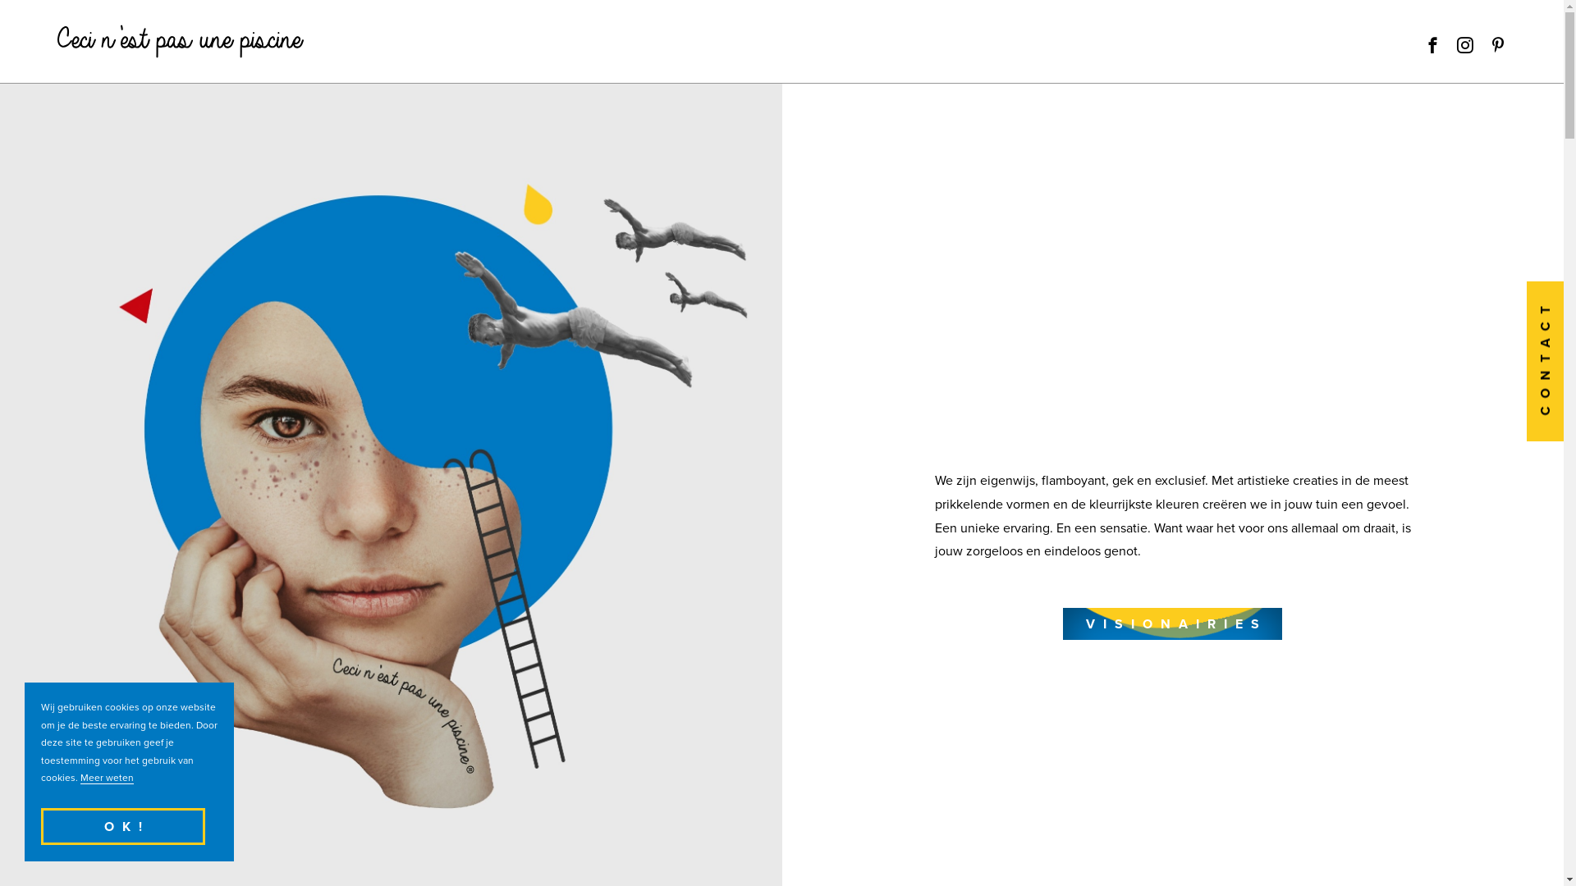 This screenshot has height=886, width=1576. I want to click on VISIONAIRIES, so click(1172, 623).